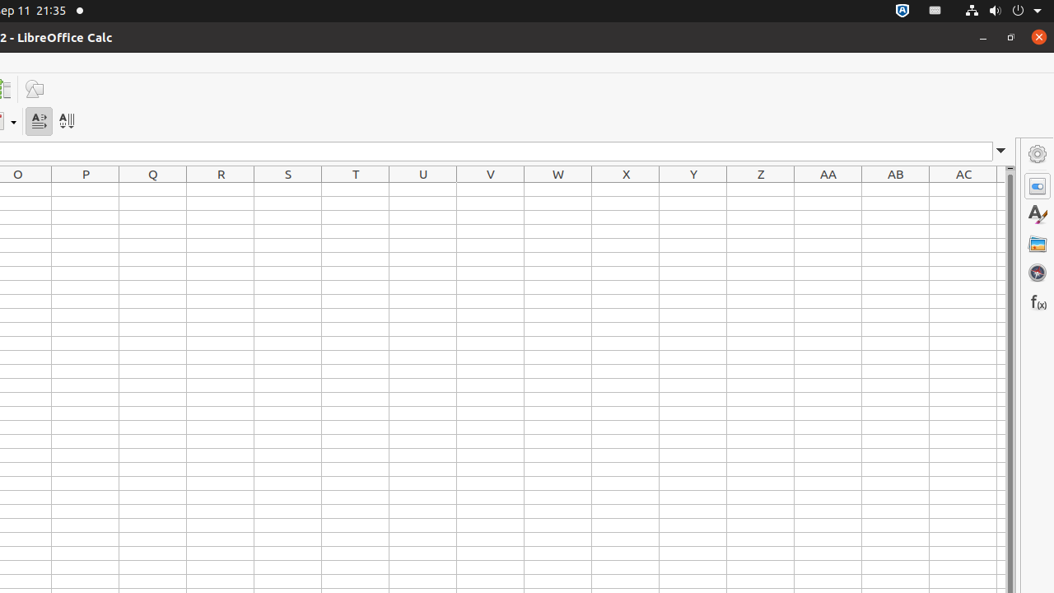  What do you see at coordinates (1038, 186) in the screenshot?
I see `Properties` at bounding box center [1038, 186].